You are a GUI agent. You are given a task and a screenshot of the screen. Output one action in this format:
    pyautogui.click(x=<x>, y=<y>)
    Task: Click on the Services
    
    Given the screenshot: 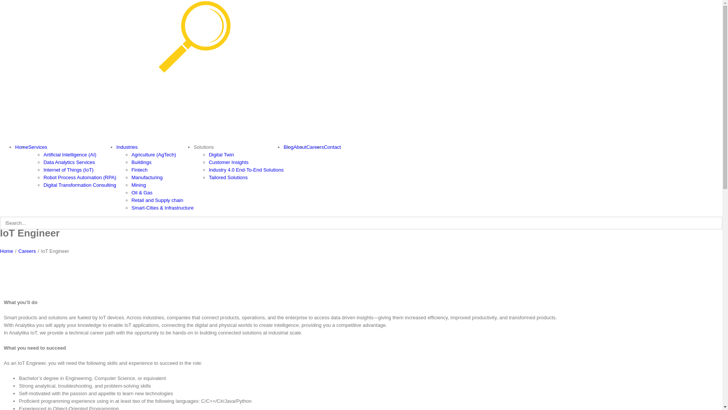 What is the action you would take?
    pyautogui.click(x=38, y=147)
    